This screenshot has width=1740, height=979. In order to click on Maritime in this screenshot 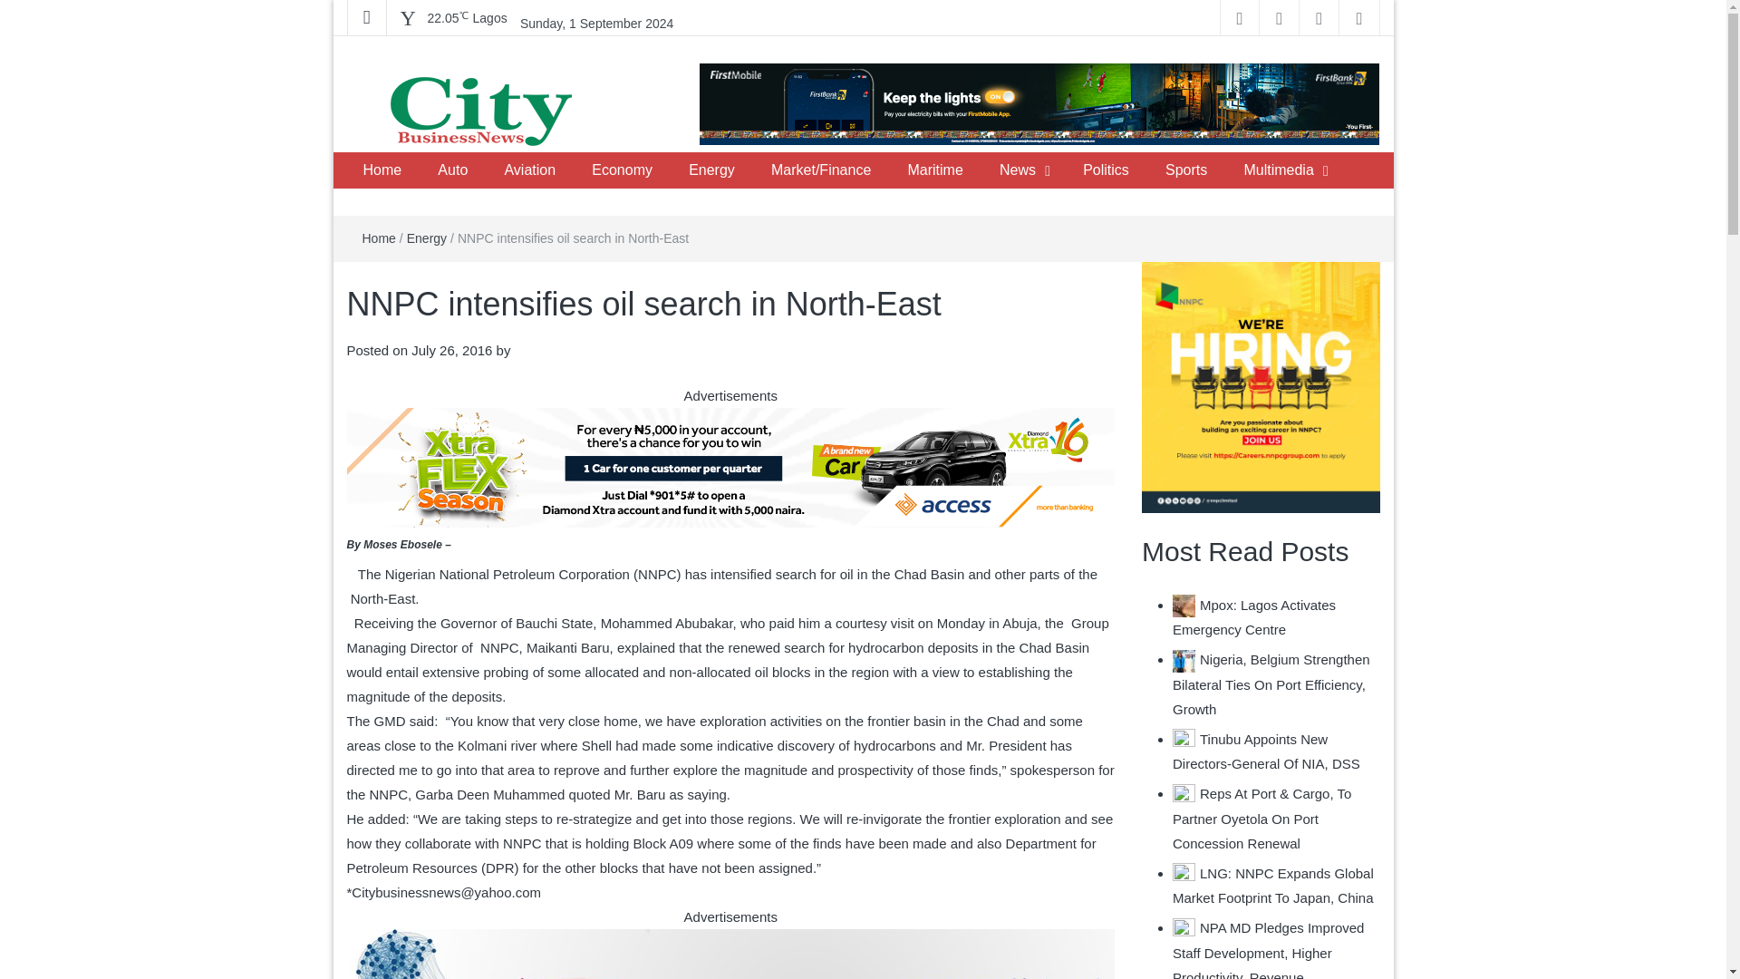, I will do `click(934, 170)`.